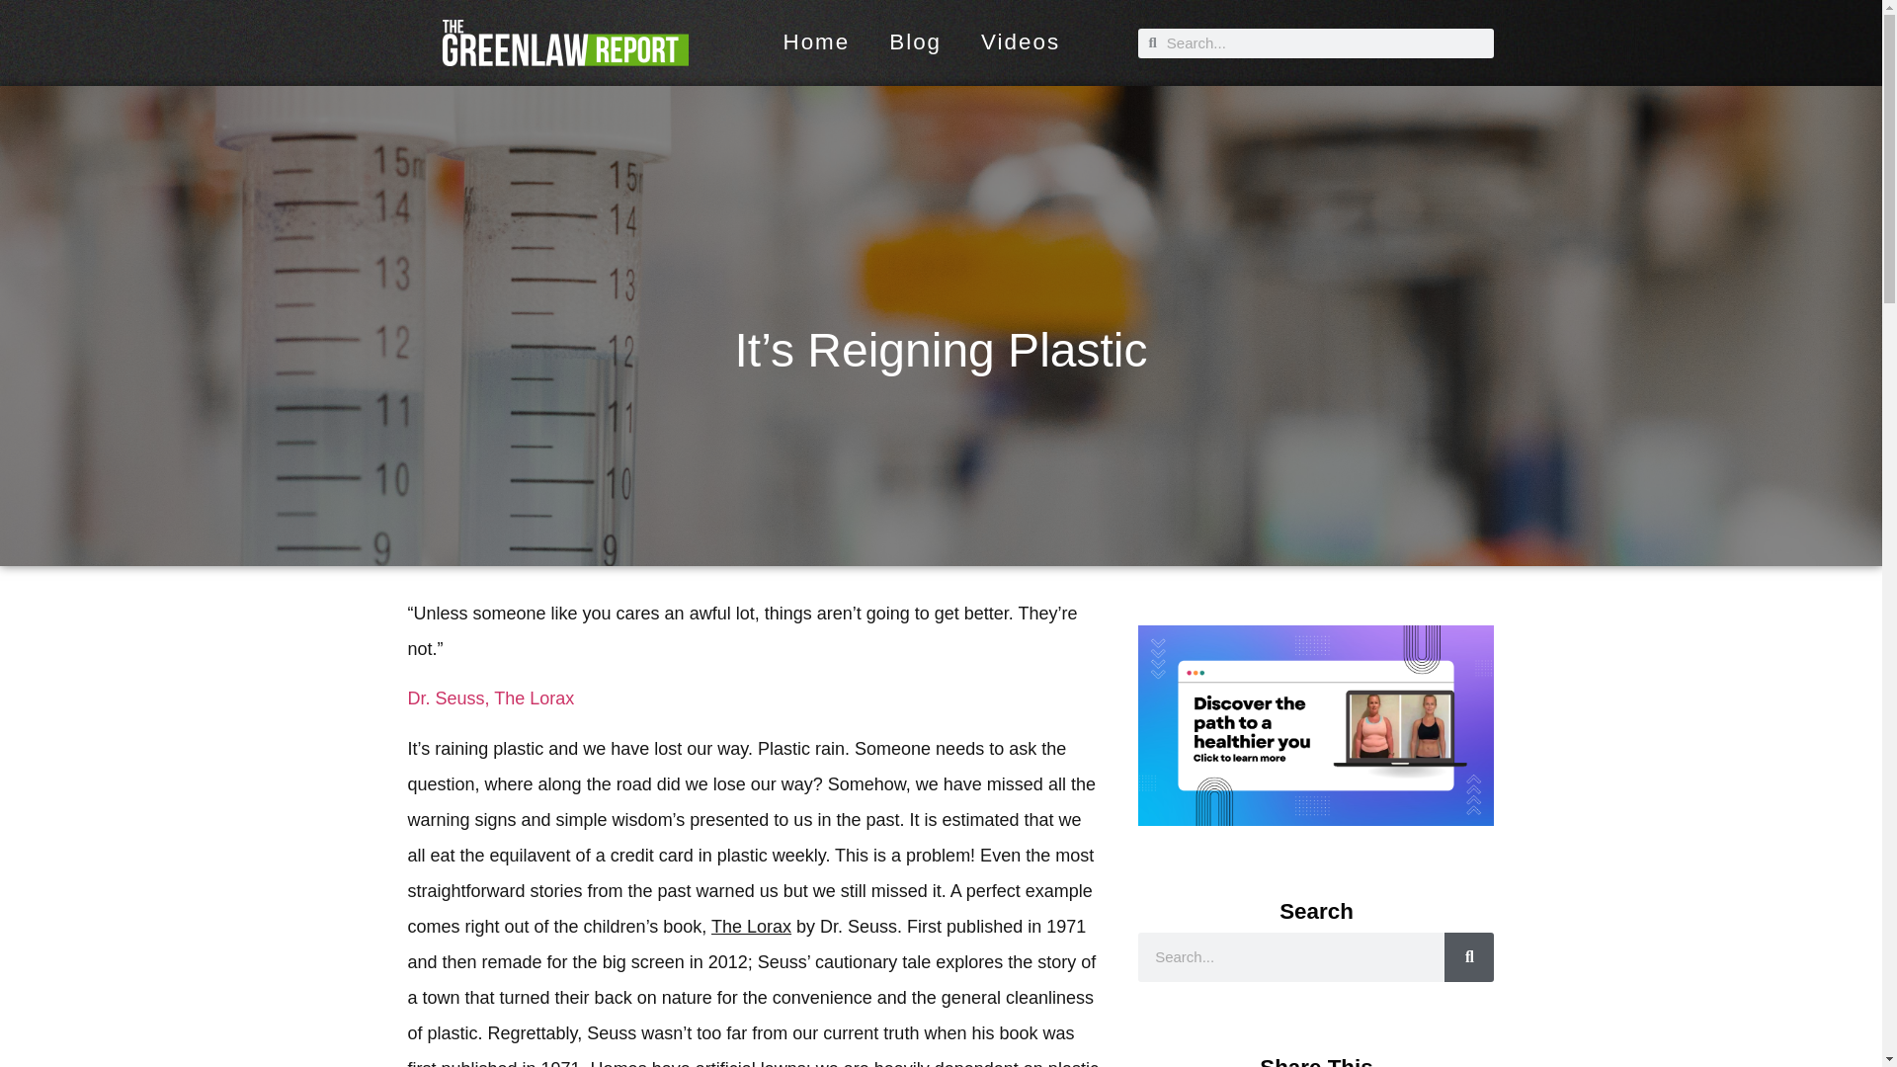 Image resolution: width=1897 pixels, height=1067 pixels. What do you see at coordinates (815, 41) in the screenshot?
I see `Home` at bounding box center [815, 41].